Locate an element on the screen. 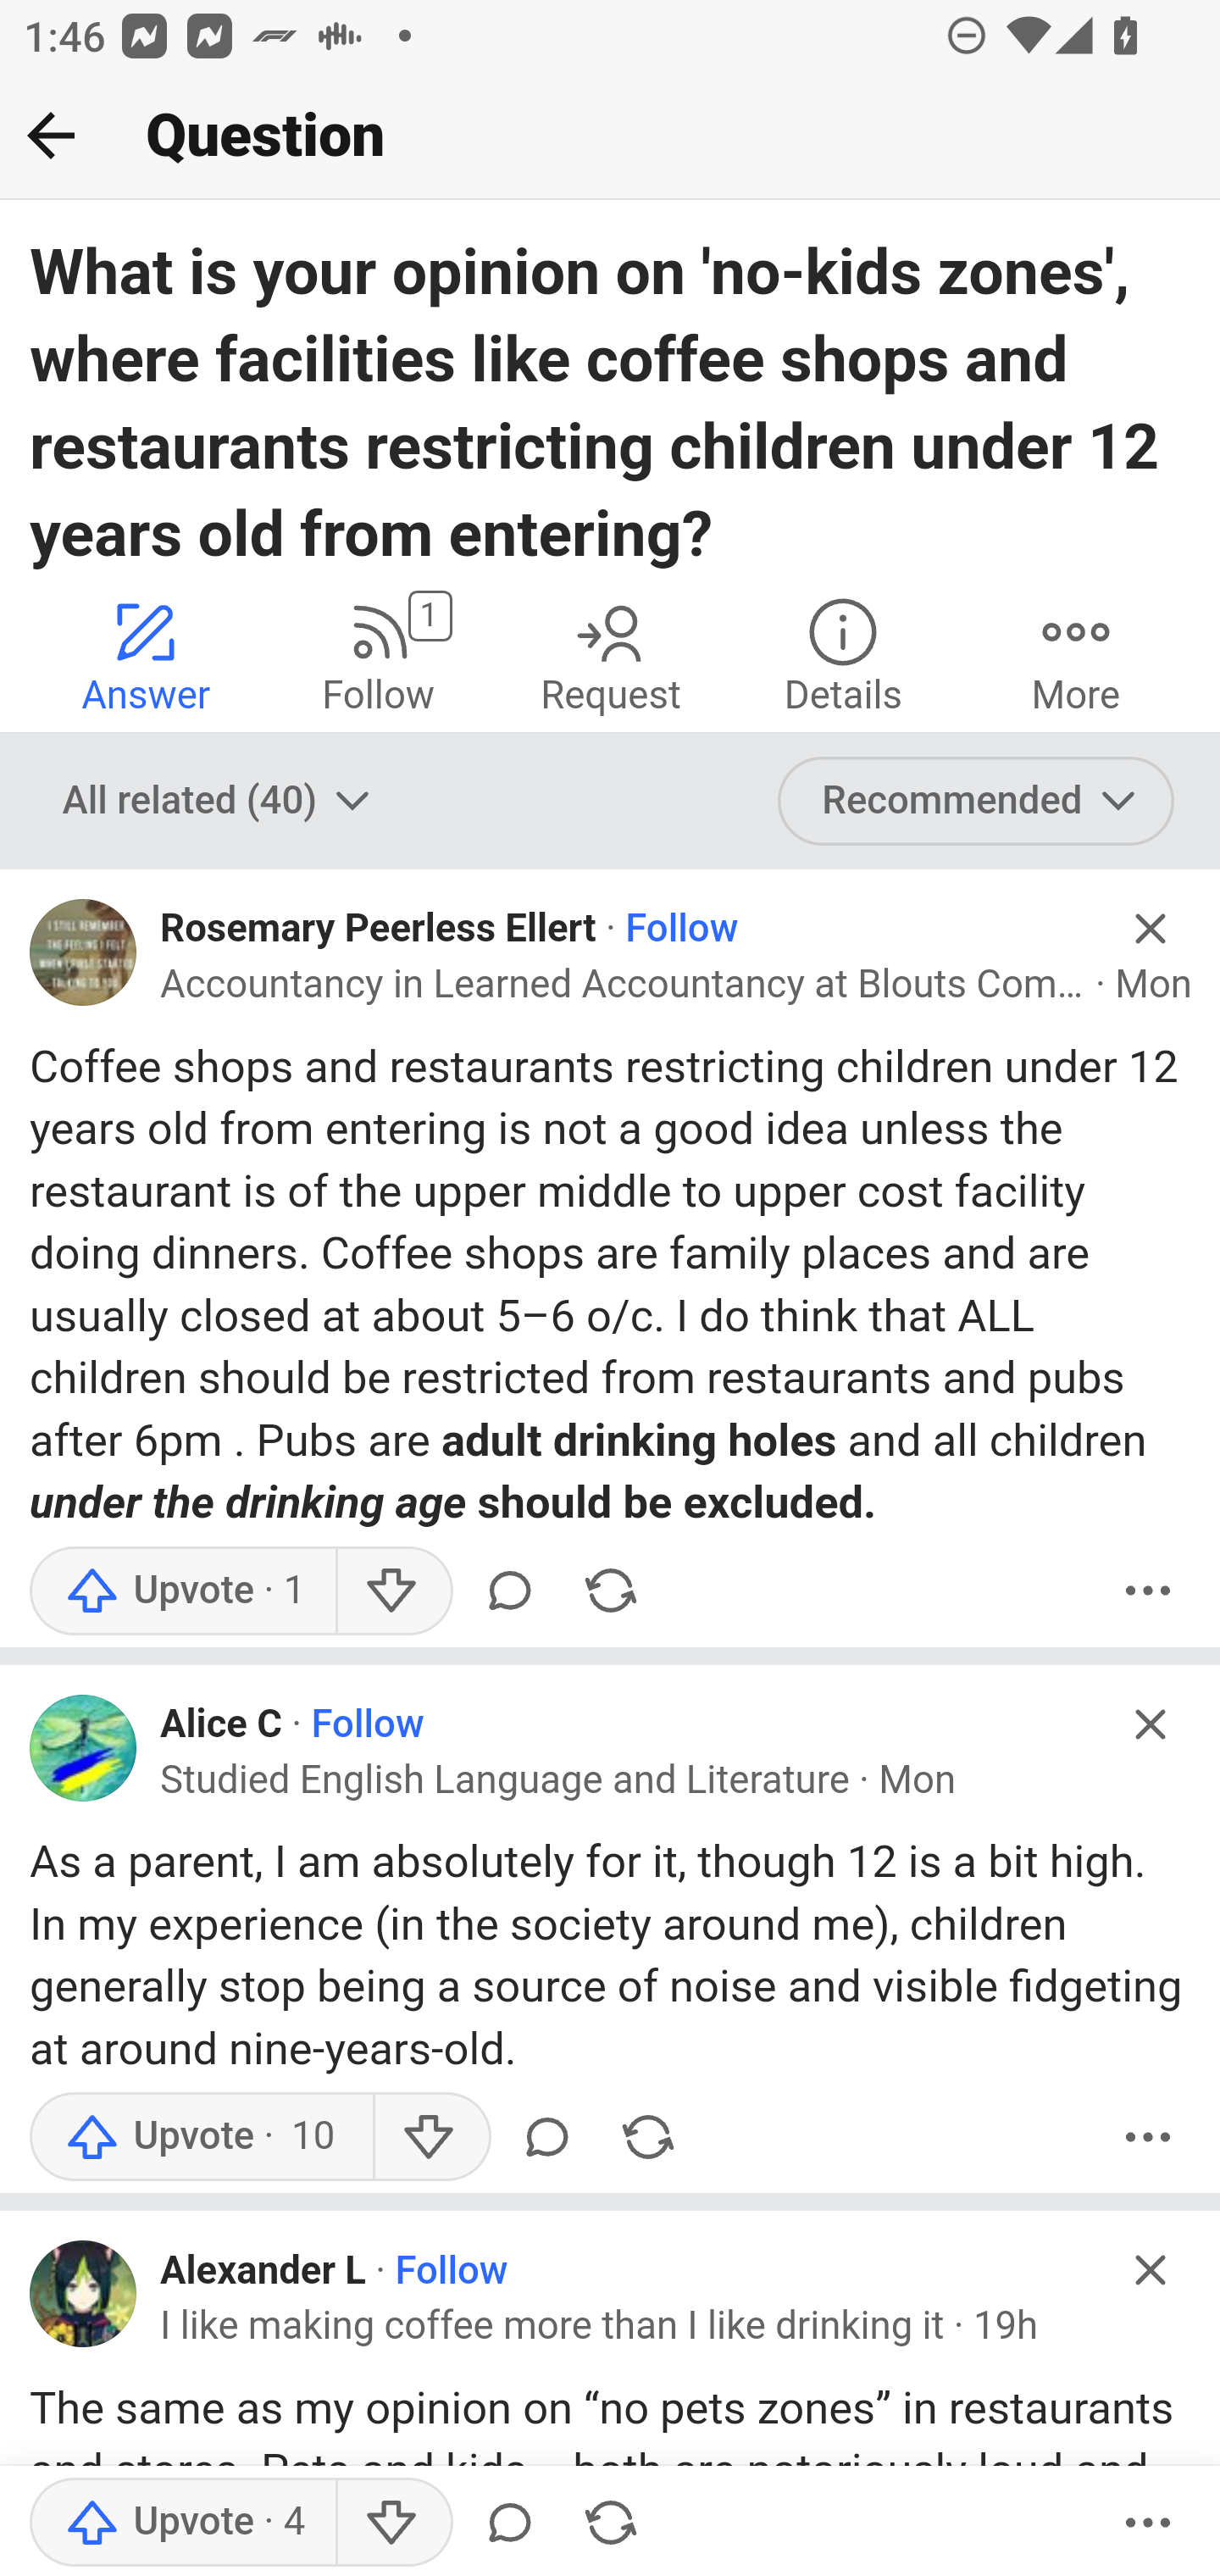  Recommended is located at coordinates (977, 801).